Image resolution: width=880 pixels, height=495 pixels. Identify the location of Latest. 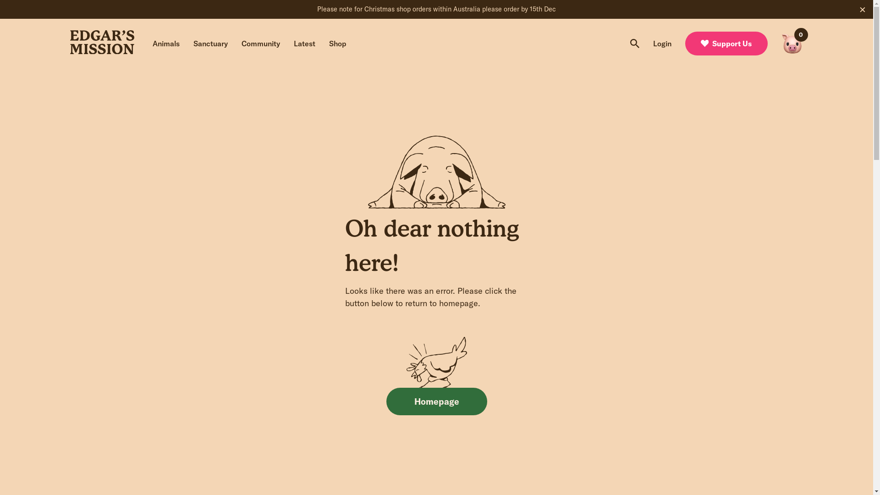
(304, 44).